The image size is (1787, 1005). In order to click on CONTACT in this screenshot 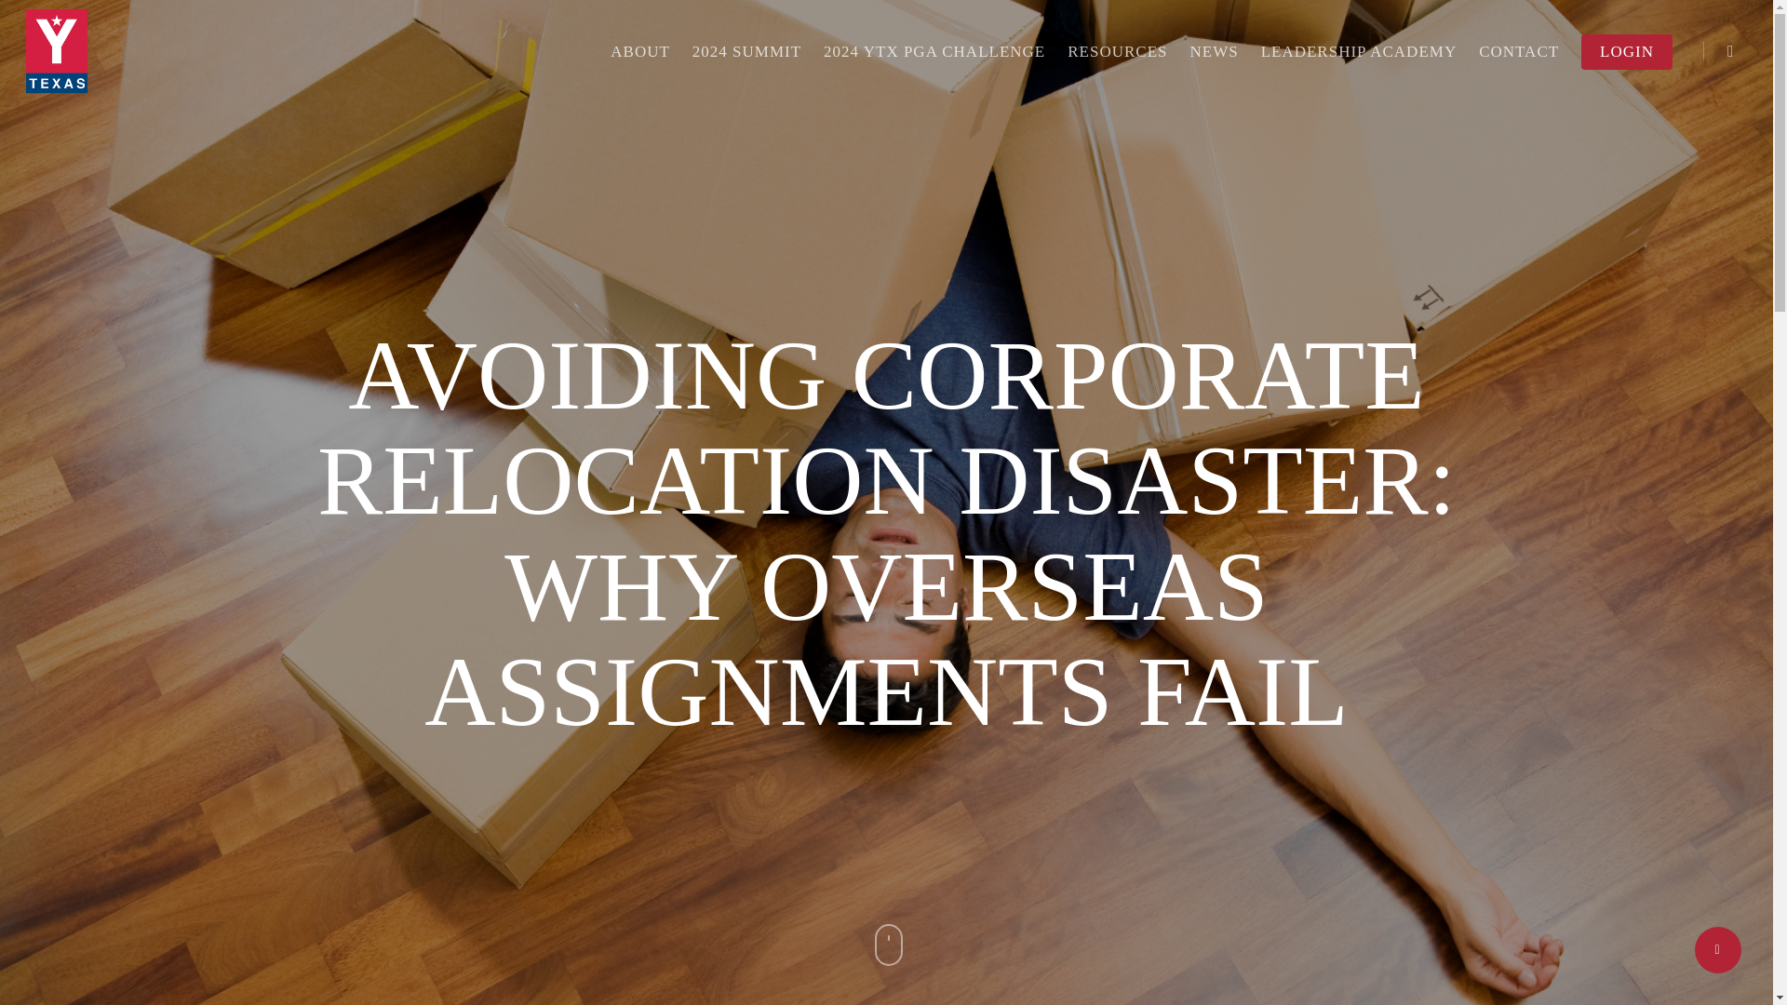, I will do `click(1519, 52)`.